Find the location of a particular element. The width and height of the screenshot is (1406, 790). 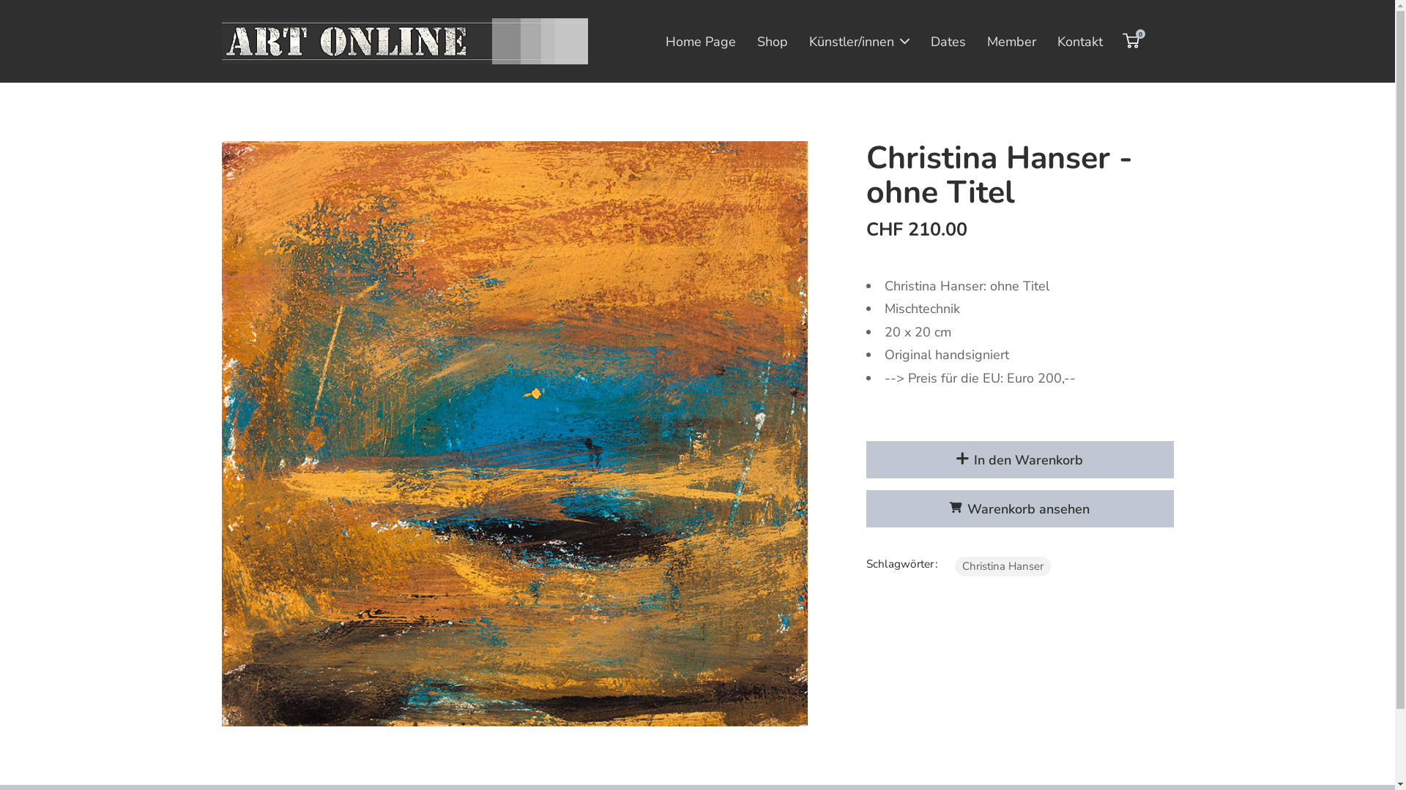

Shop is located at coordinates (773, 42).